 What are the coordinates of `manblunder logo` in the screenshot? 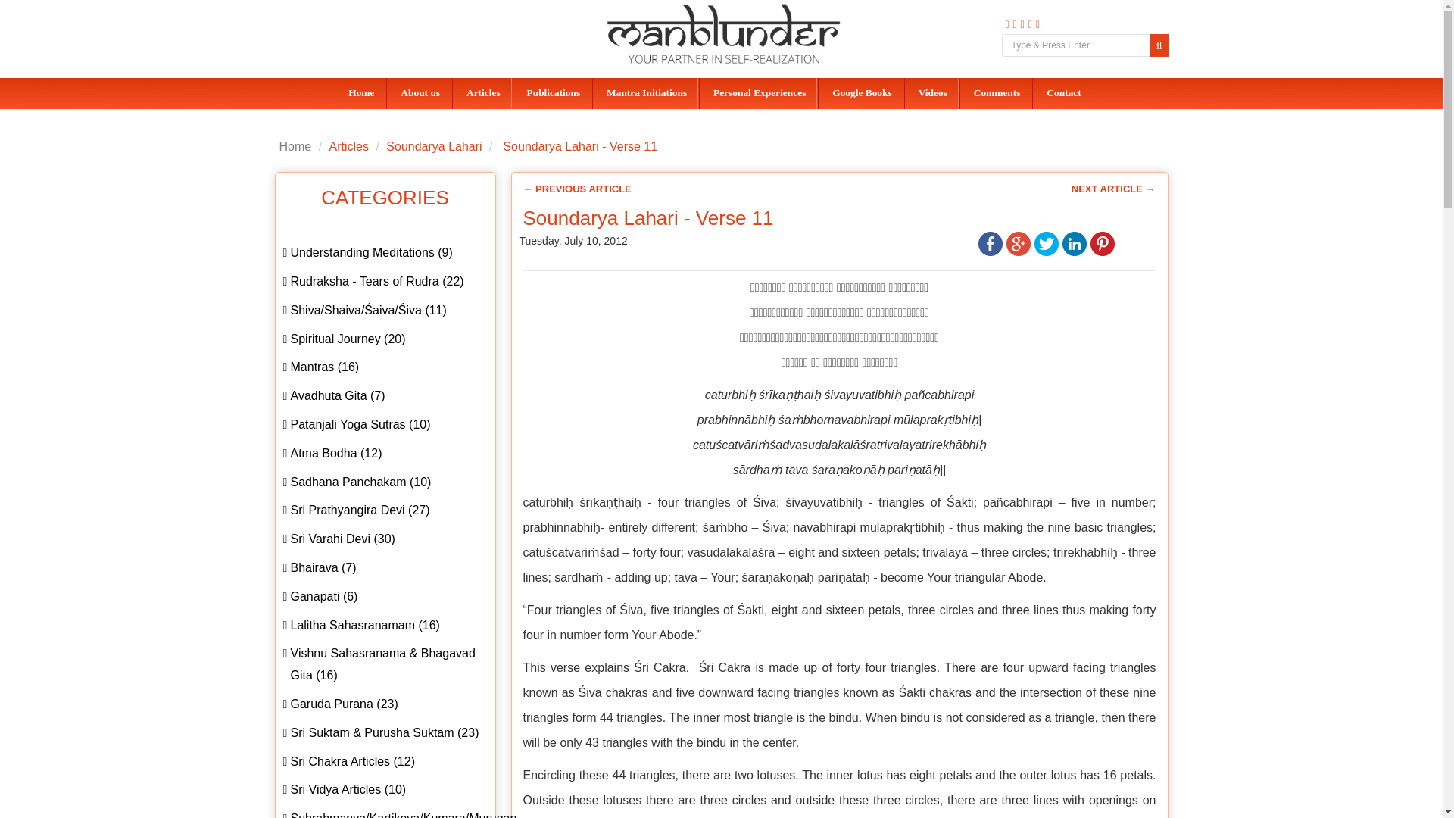 It's located at (722, 34).